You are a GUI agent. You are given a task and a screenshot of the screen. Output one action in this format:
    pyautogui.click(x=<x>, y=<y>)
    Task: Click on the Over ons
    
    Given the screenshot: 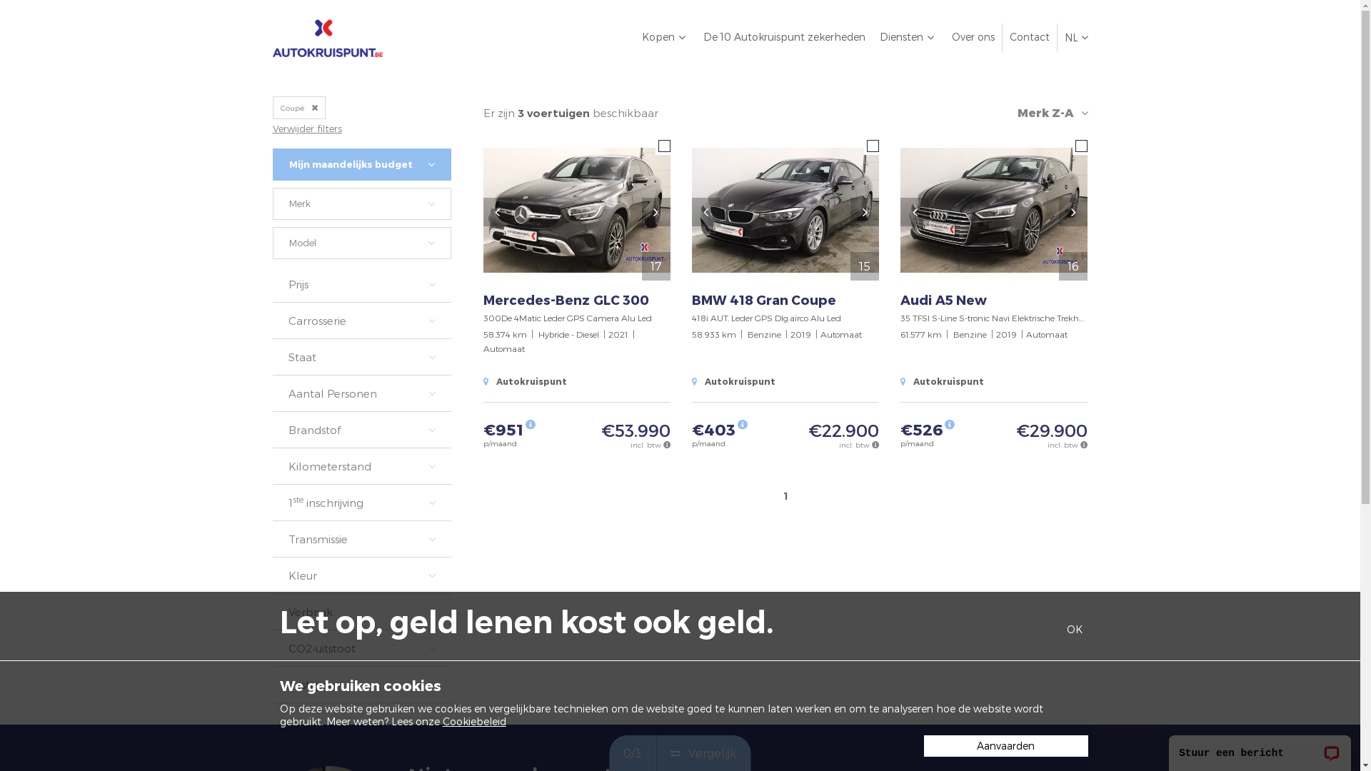 What is the action you would take?
    pyautogui.click(x=973, y=37)
    